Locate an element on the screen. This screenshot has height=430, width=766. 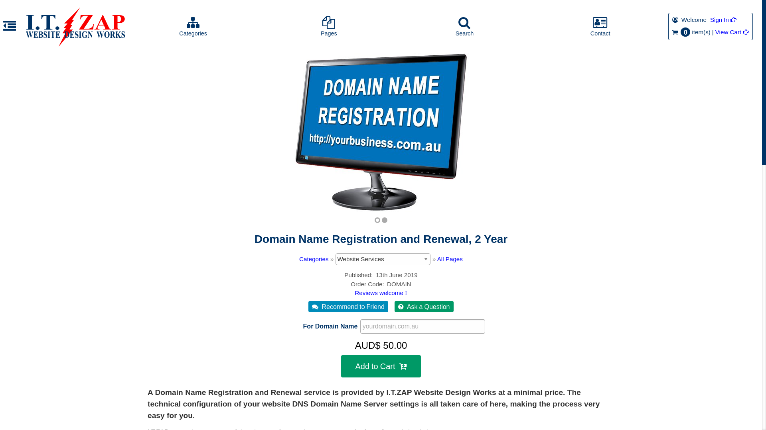
Categories is located at coordinates (314, 259).